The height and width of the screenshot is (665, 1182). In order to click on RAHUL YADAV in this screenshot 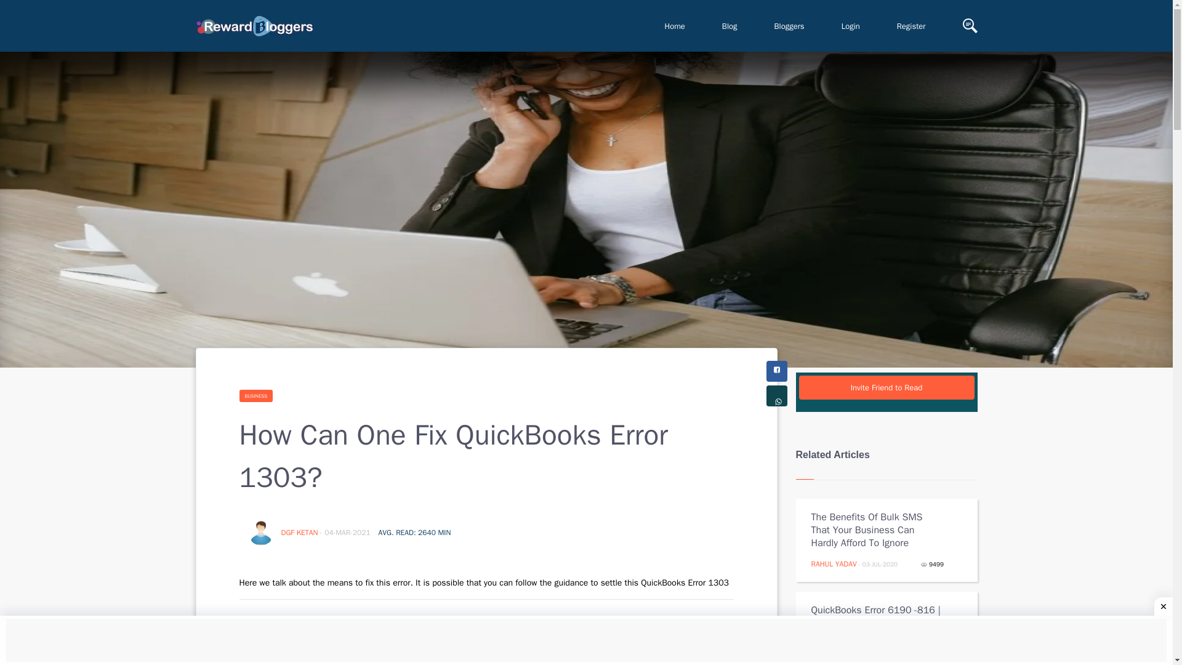, I will do `click(834, 564)`.